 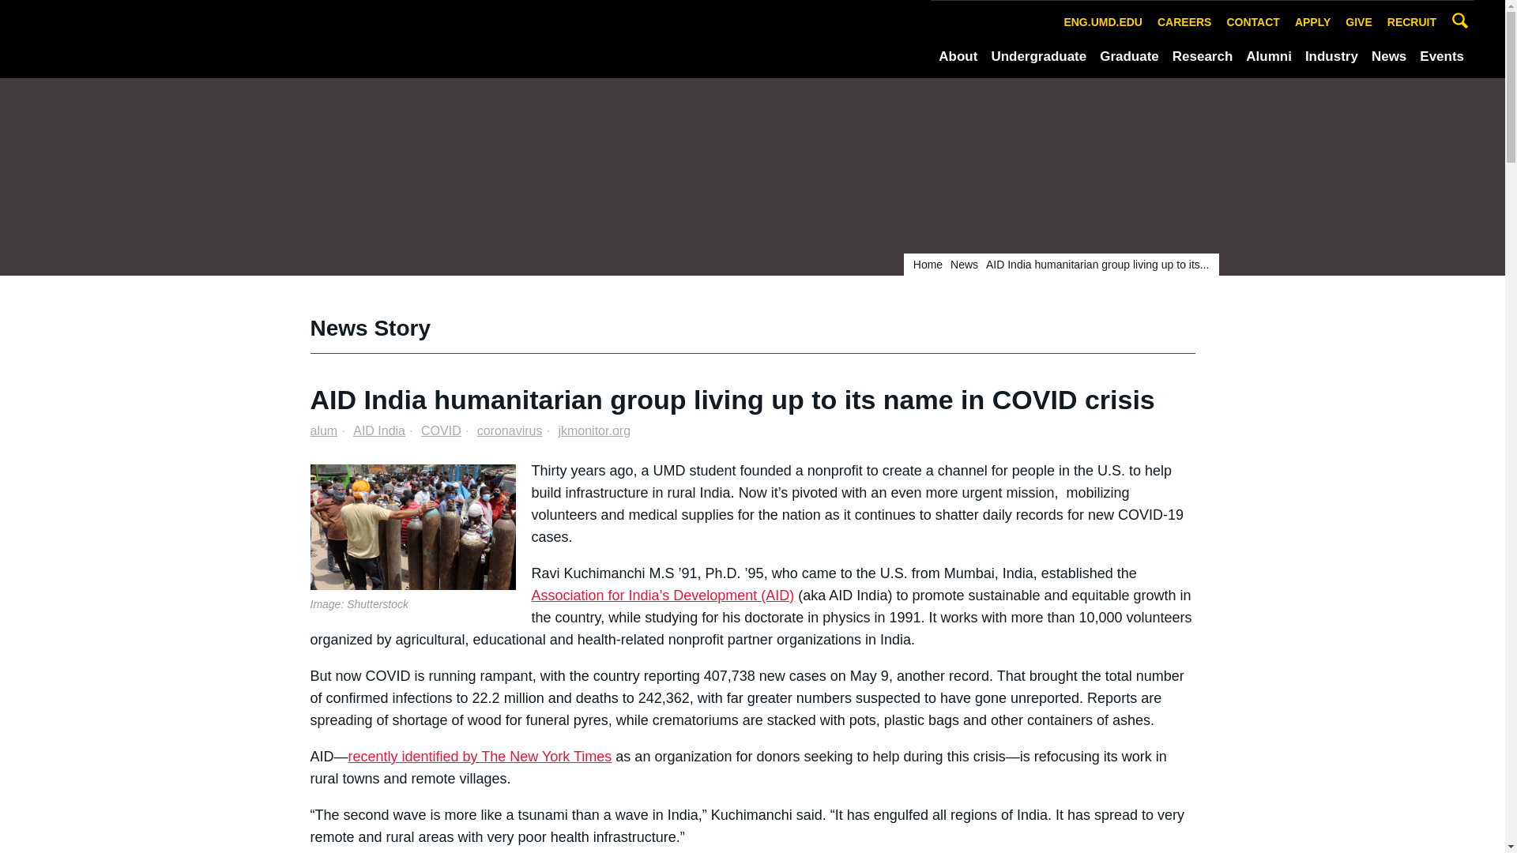 I want to click on GIVE, so click(x=1358, y=22).